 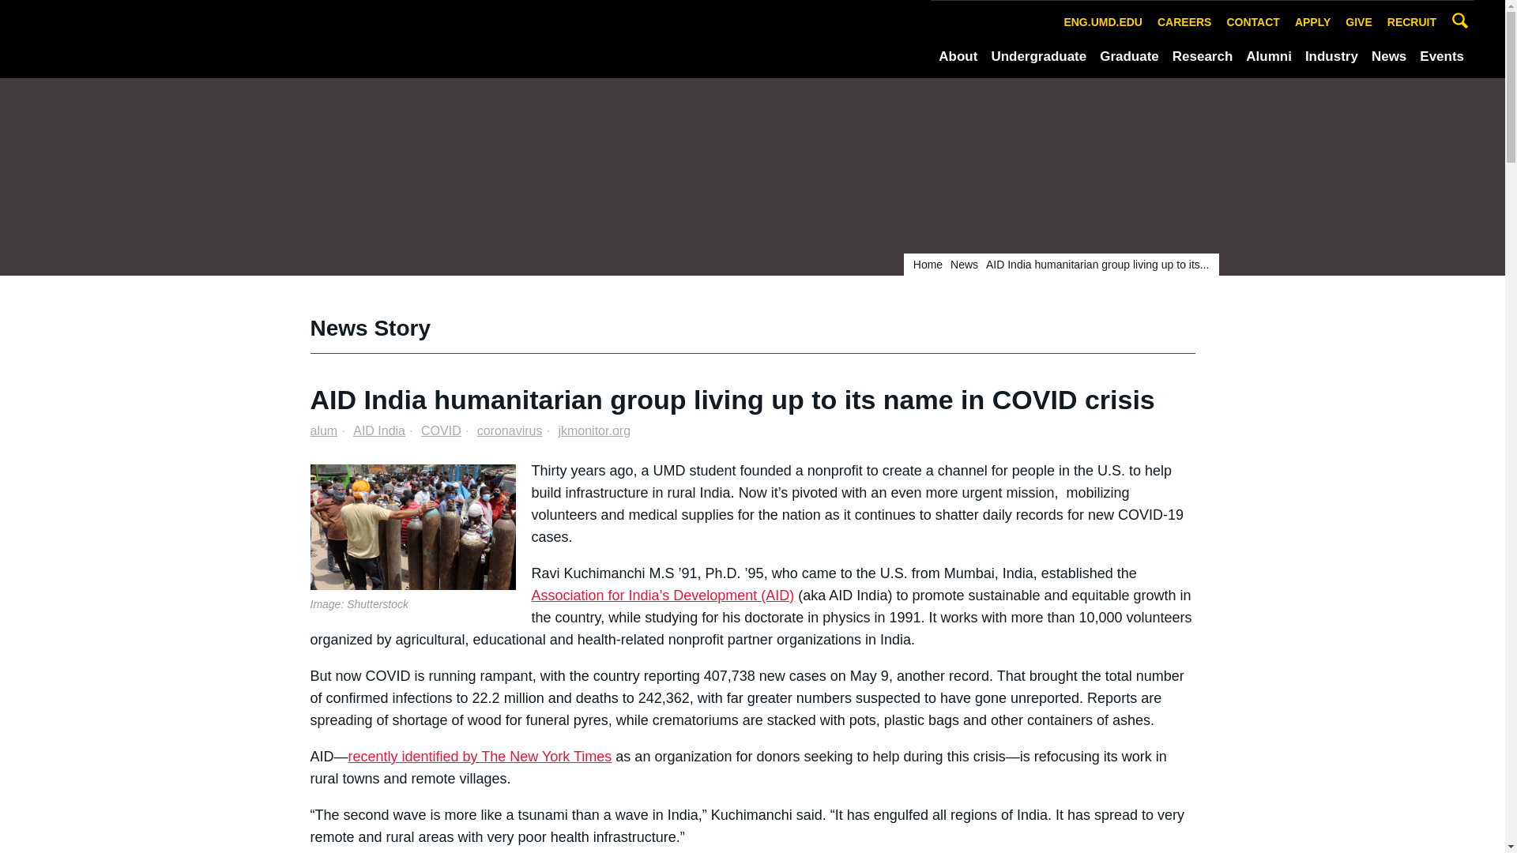 I want to click on GIVE, so click(x=1358, y=22).